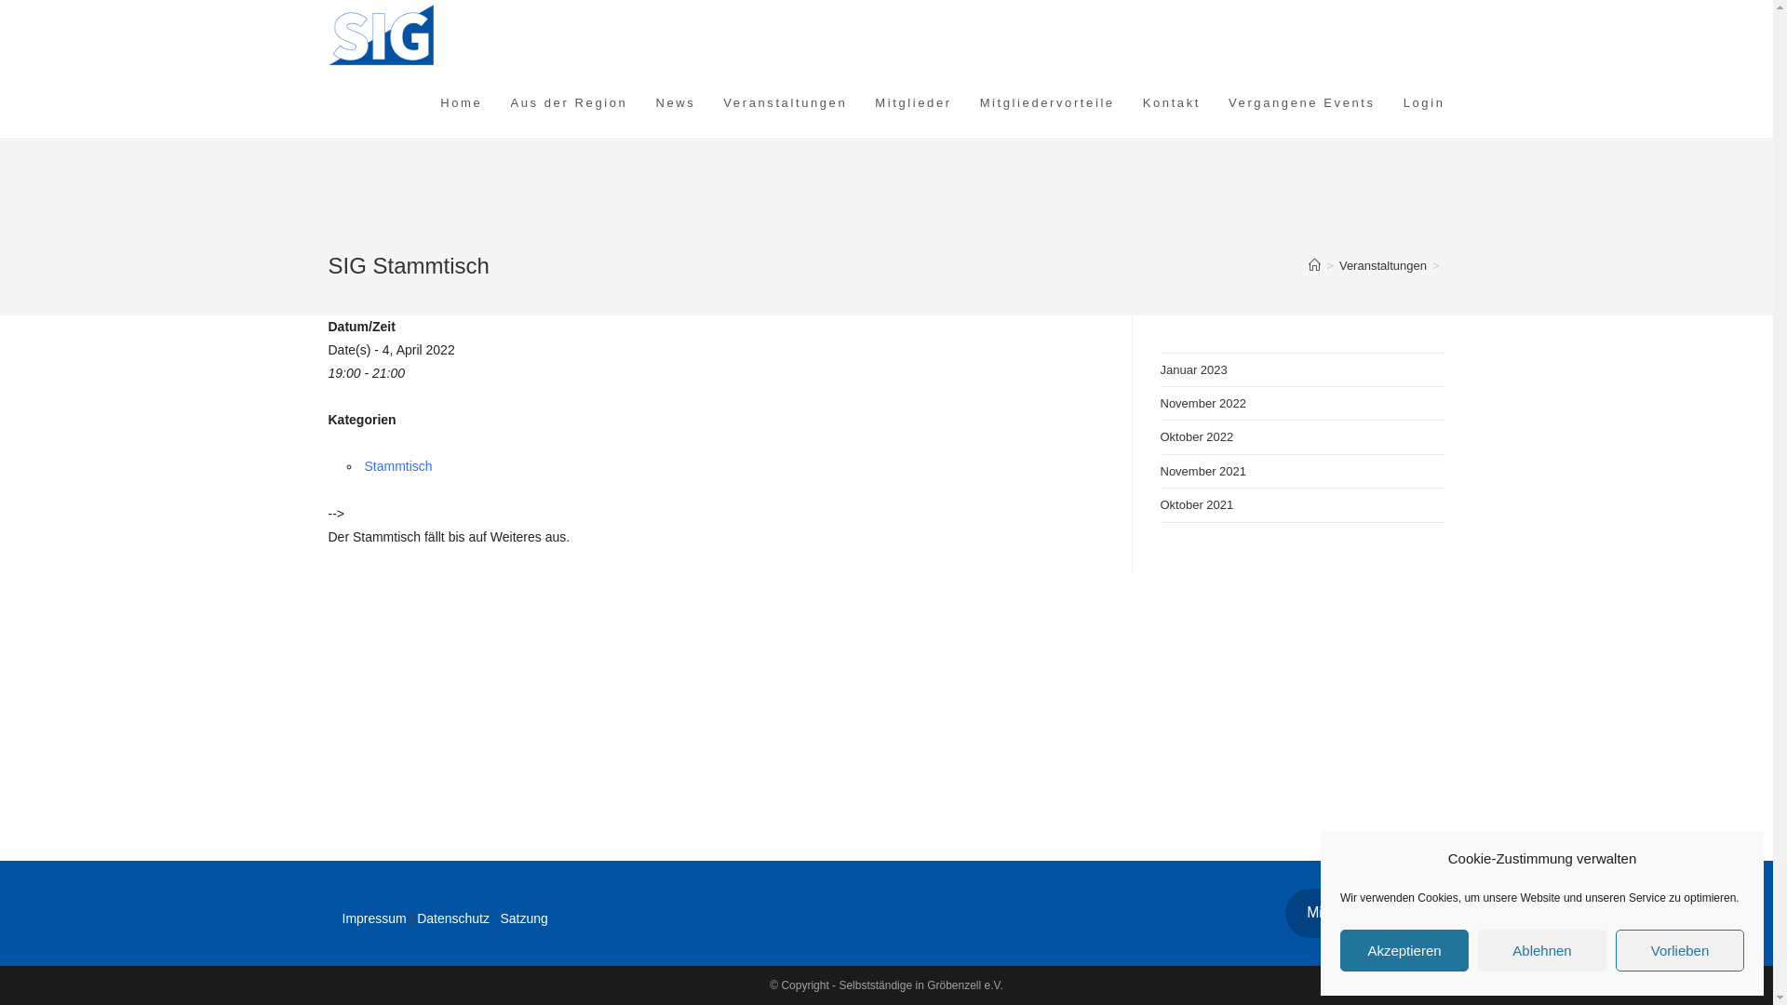 The width and height of the screenshot is (1787, 1005). Describe the element at coordinates (913, 103) in the screenshot. I see `Mitglieder` at that location.